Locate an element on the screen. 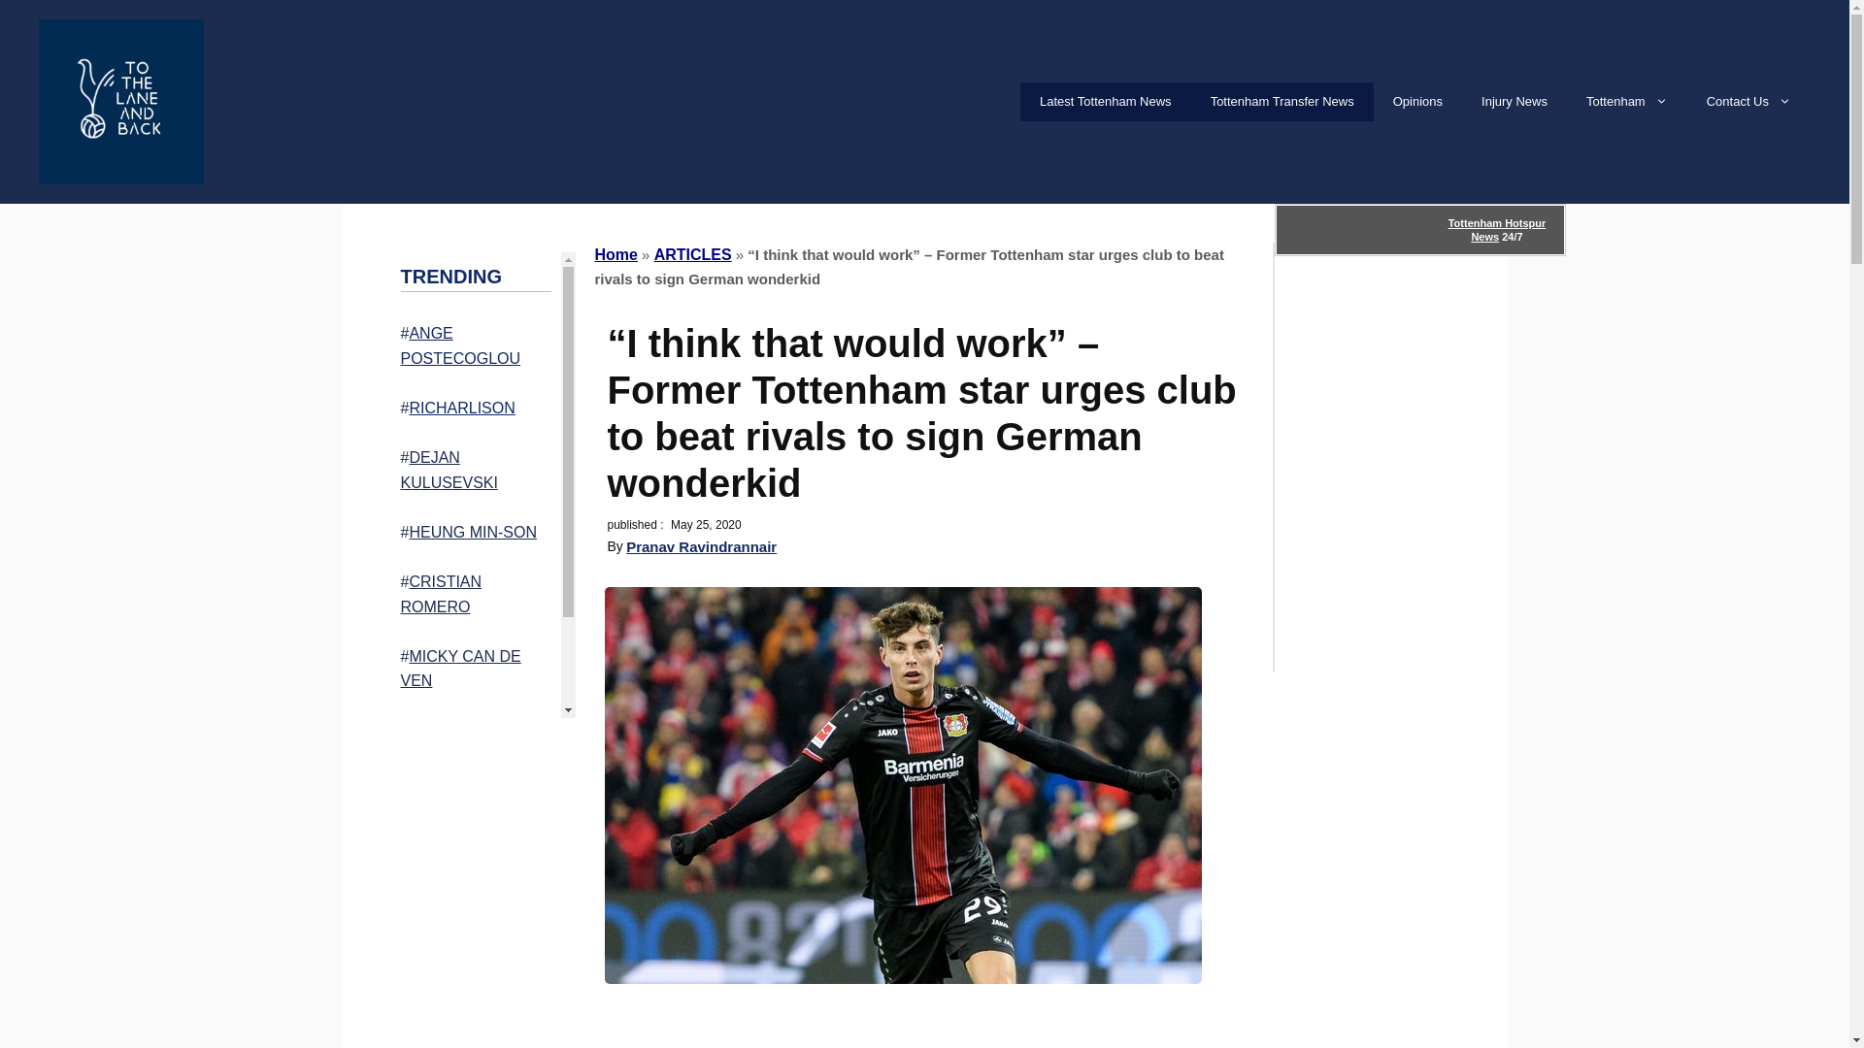 This screenshot has height=1048, width=1864. ARCHIE GRAY is located at coordinates (470, 782).